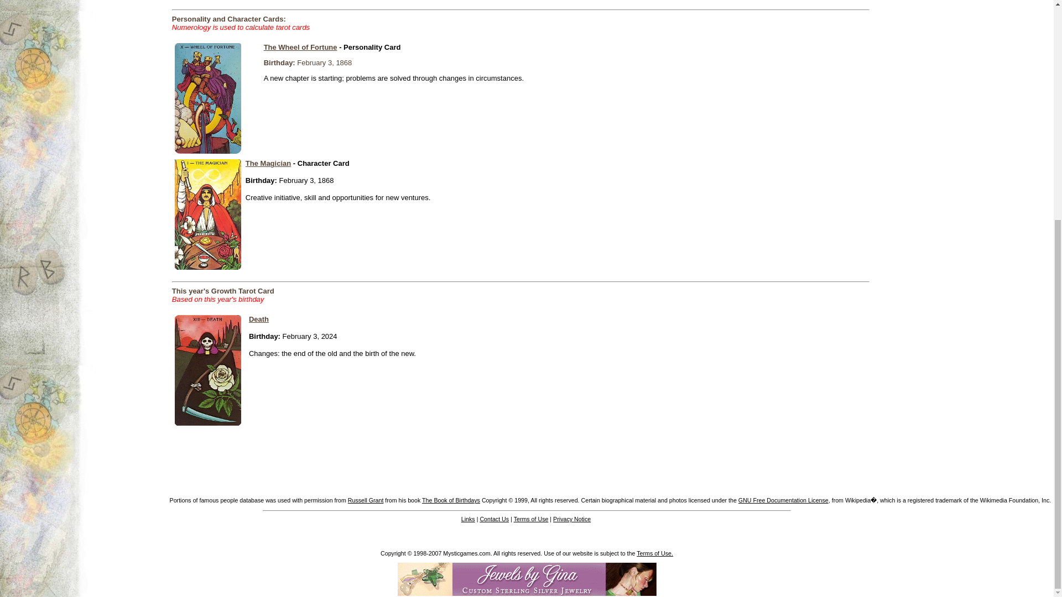 The image size is (1062, 597). What do you see at coordinates (468, 519) in the screenshot?
I see `Links` at bounding box center [468, 519].